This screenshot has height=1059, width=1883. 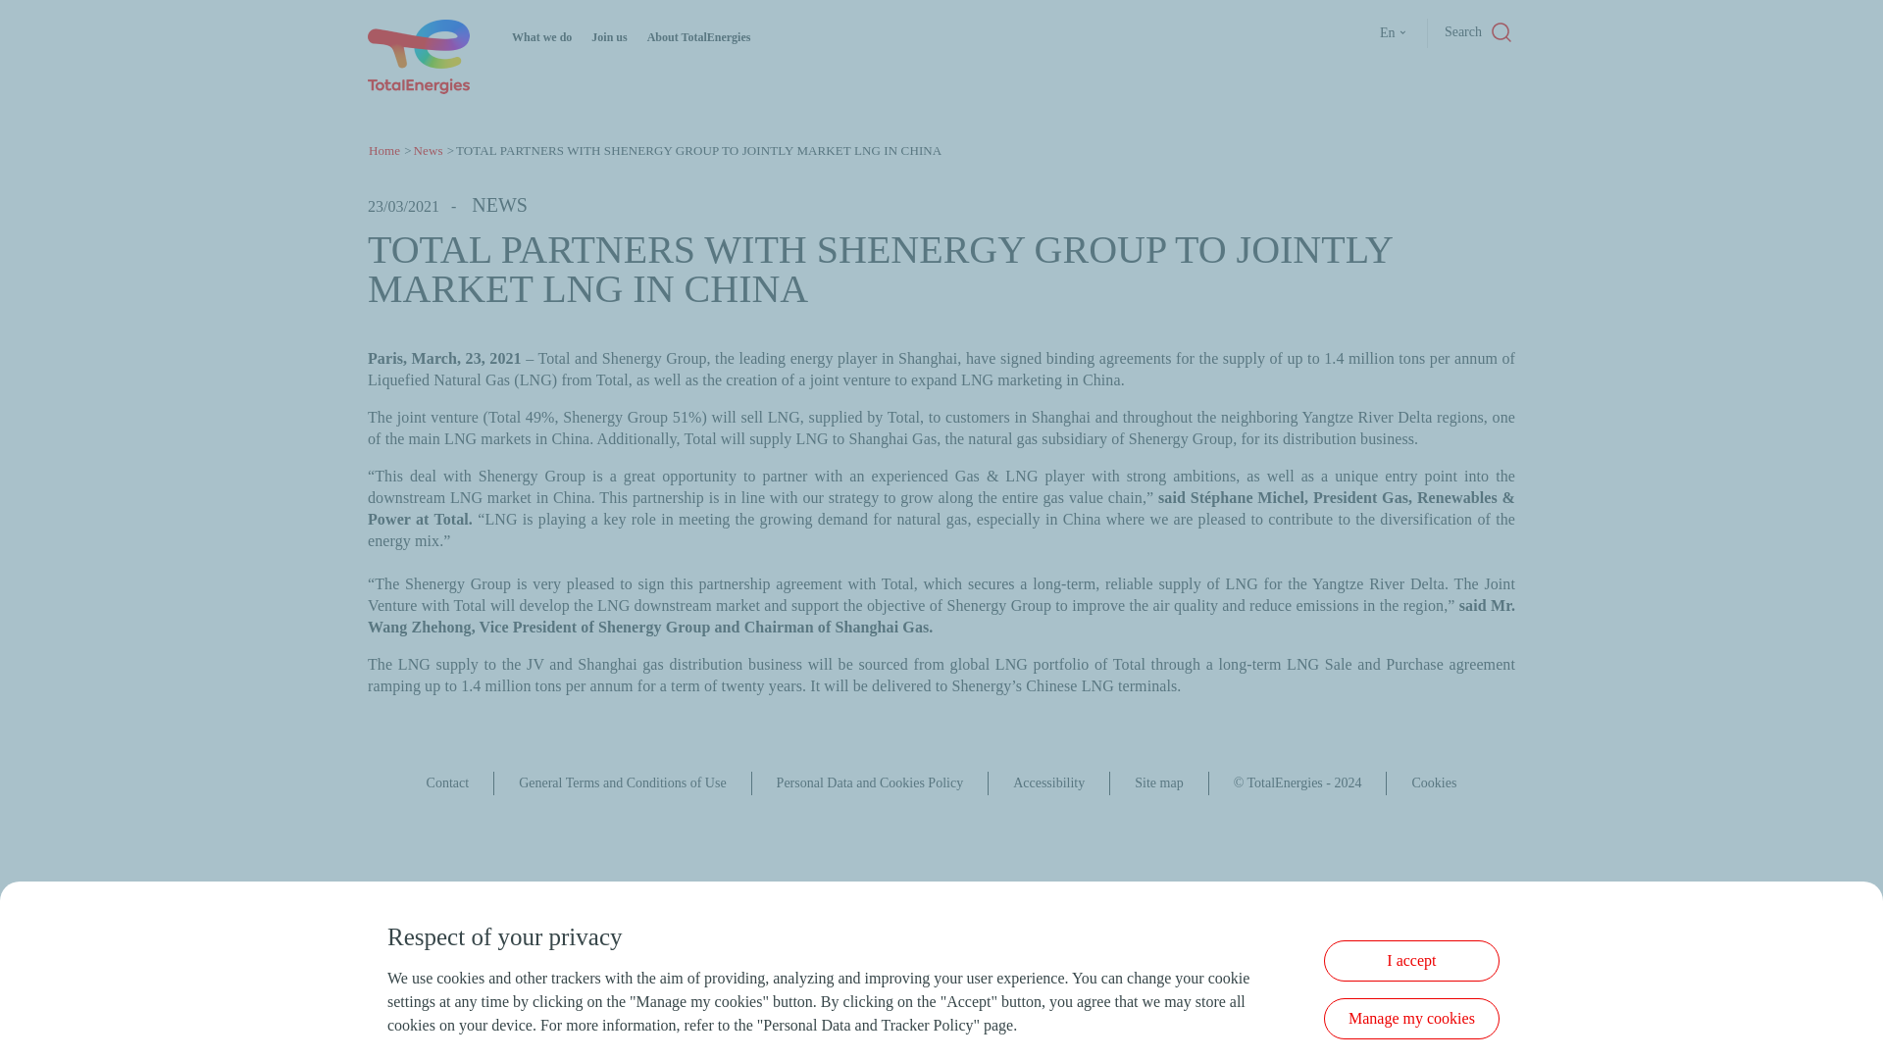 What do you see at coordinates (1397, 33) in the screenshot?
I see `English version` at bounding box center [1397, 33].